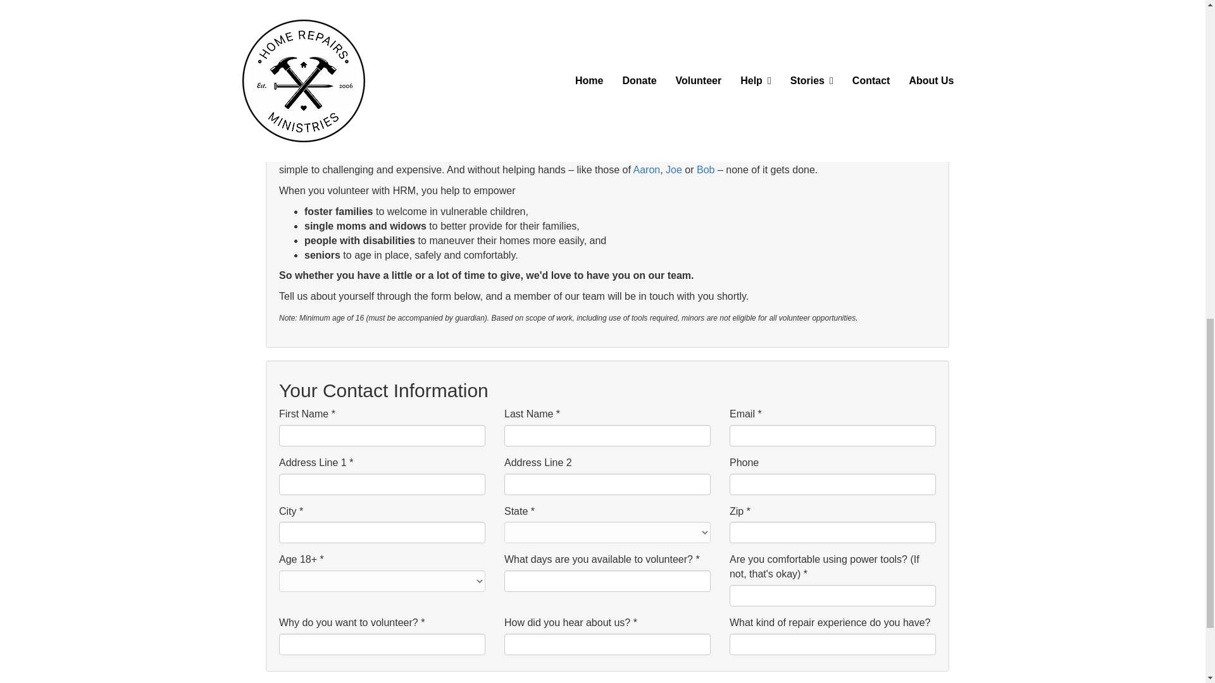  What do you see at coordinates (673, 169) in the screenshot?
I see `Joe` at bounding box center [673, 169].